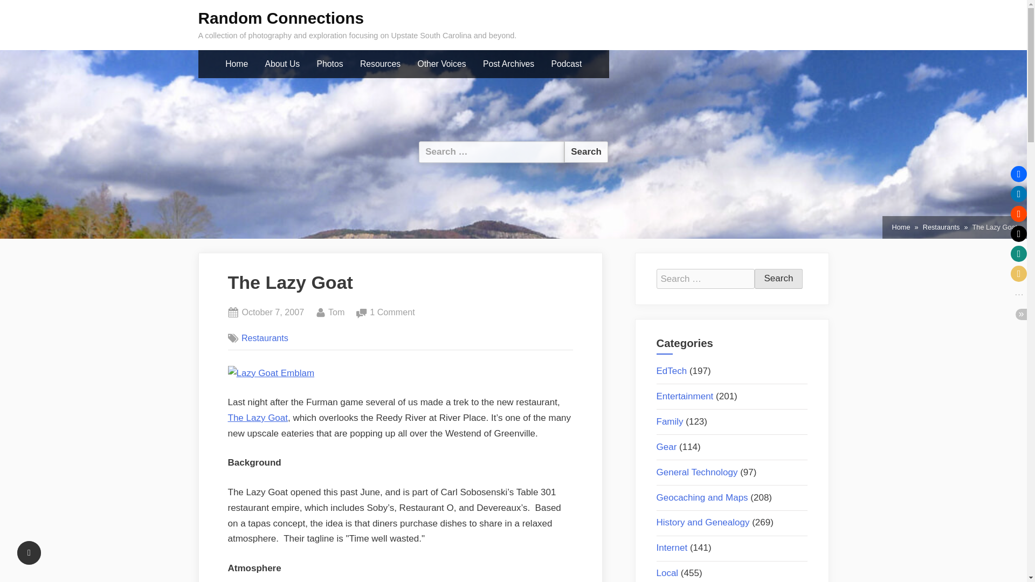 The image size is (1035, 582). I want to click on History and Genealogy, so click(703, 522).